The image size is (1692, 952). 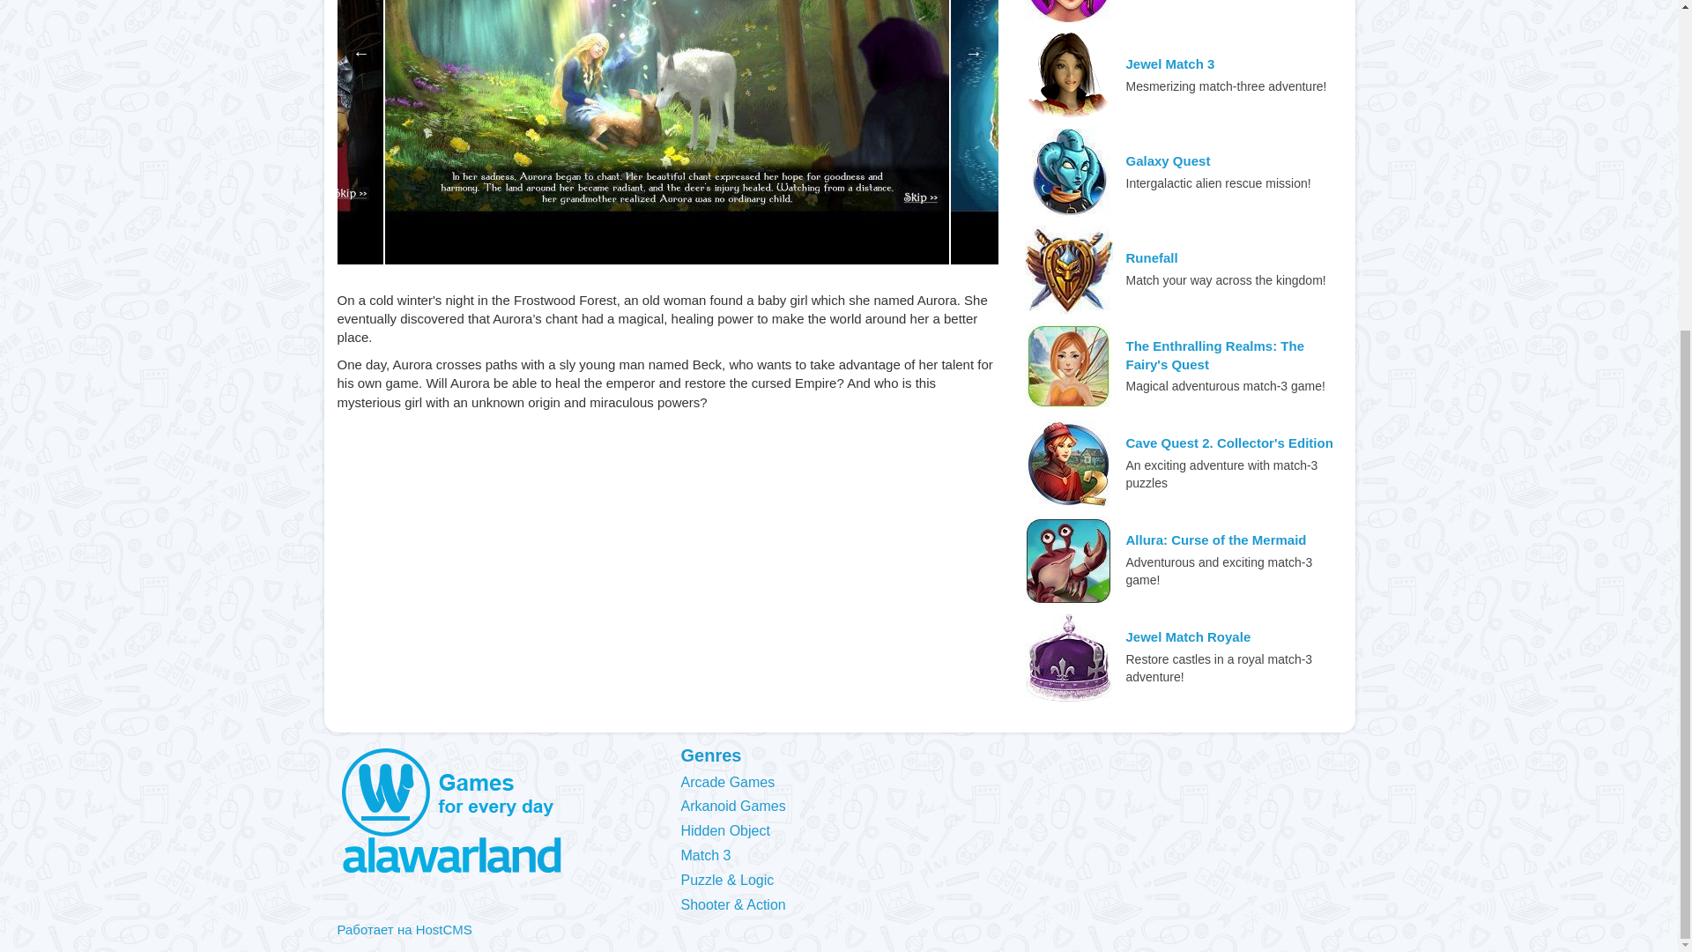 What do you see at coordinates (1152, 257) in the screenshot?
I see `Runefall` at bounding box center [1152, 257].